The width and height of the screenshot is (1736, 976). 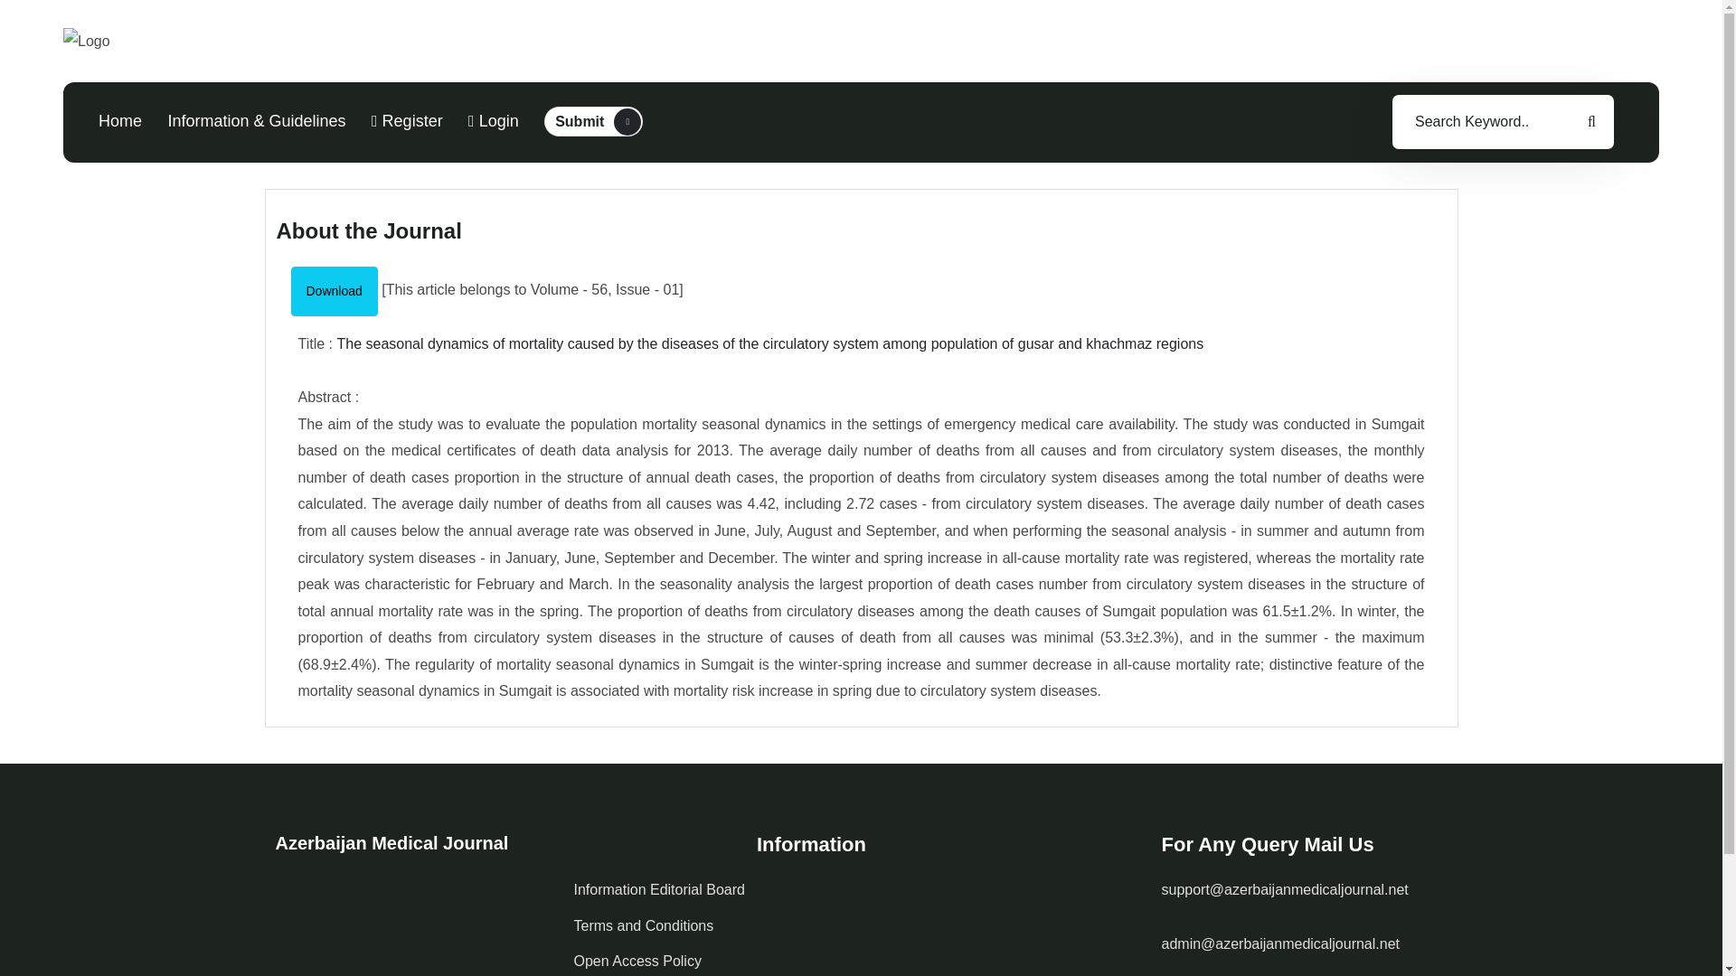 I want to click on Open Access Policy, so click(x=637, y=961).